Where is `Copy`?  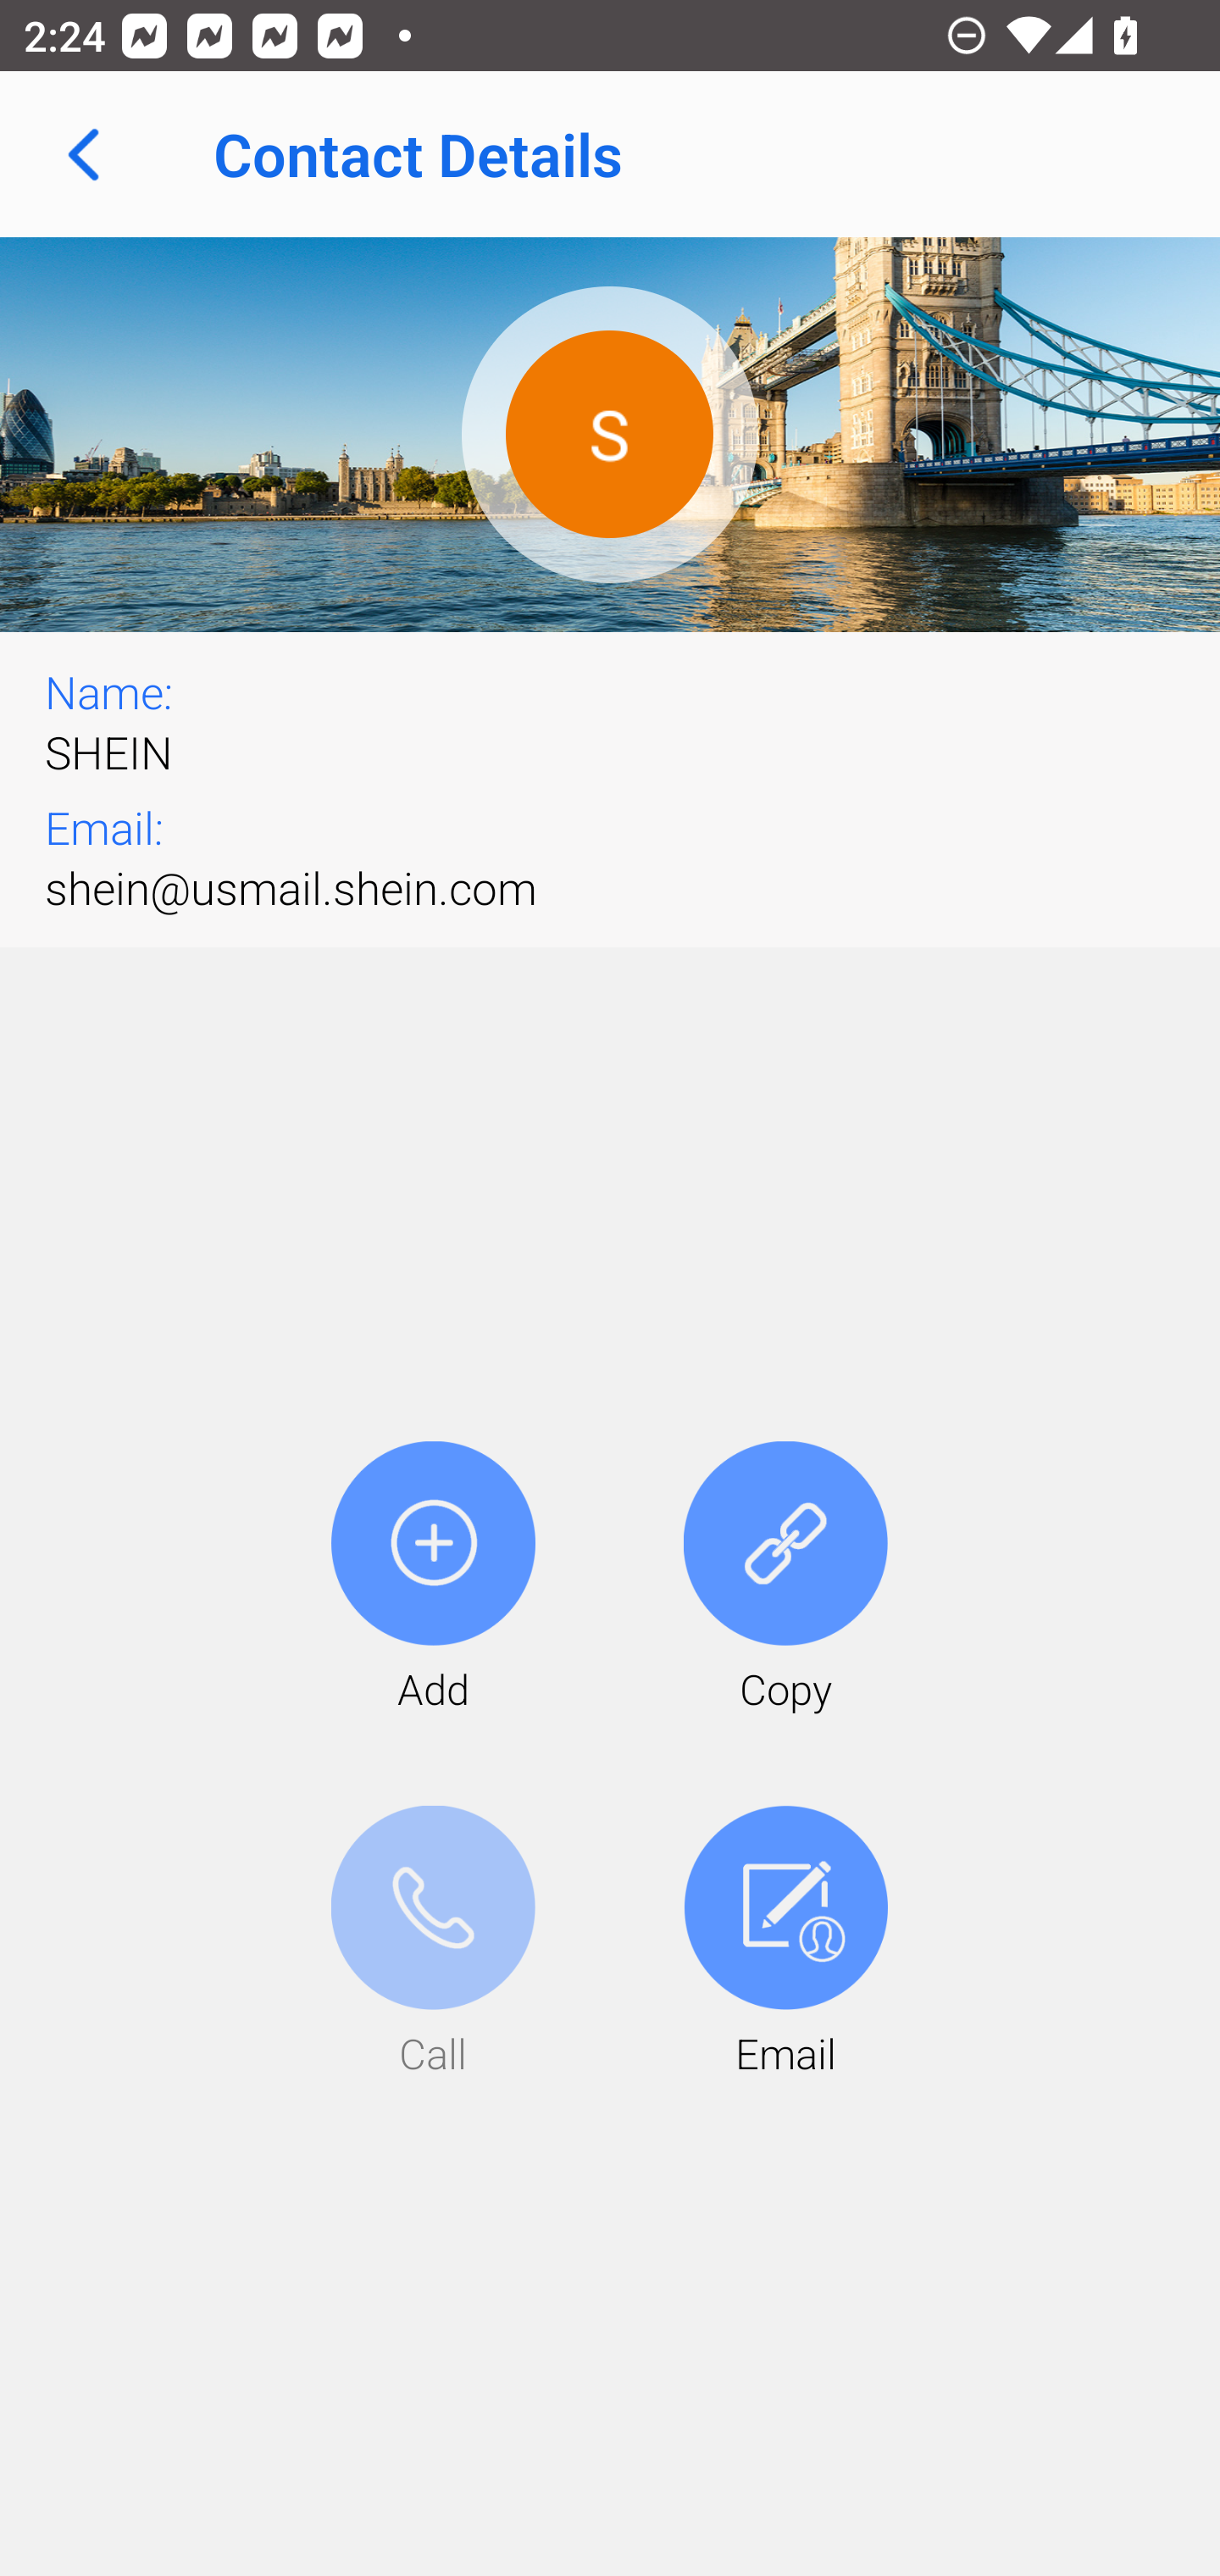
Copy is located at coordinates (785, 1579).